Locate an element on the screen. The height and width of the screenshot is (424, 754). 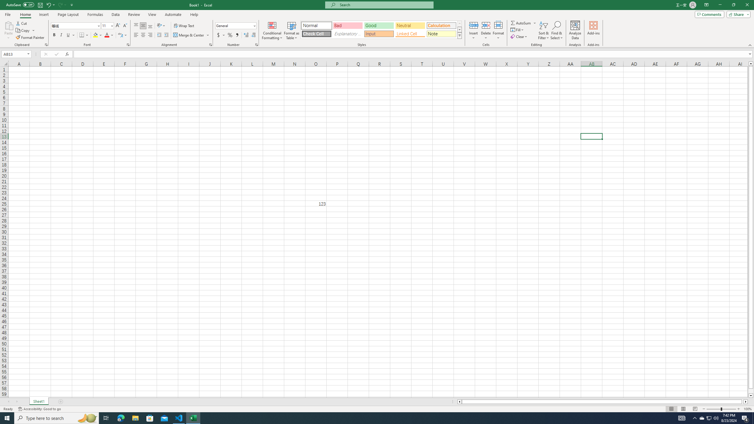
Format is located at coordinates (499, 30).